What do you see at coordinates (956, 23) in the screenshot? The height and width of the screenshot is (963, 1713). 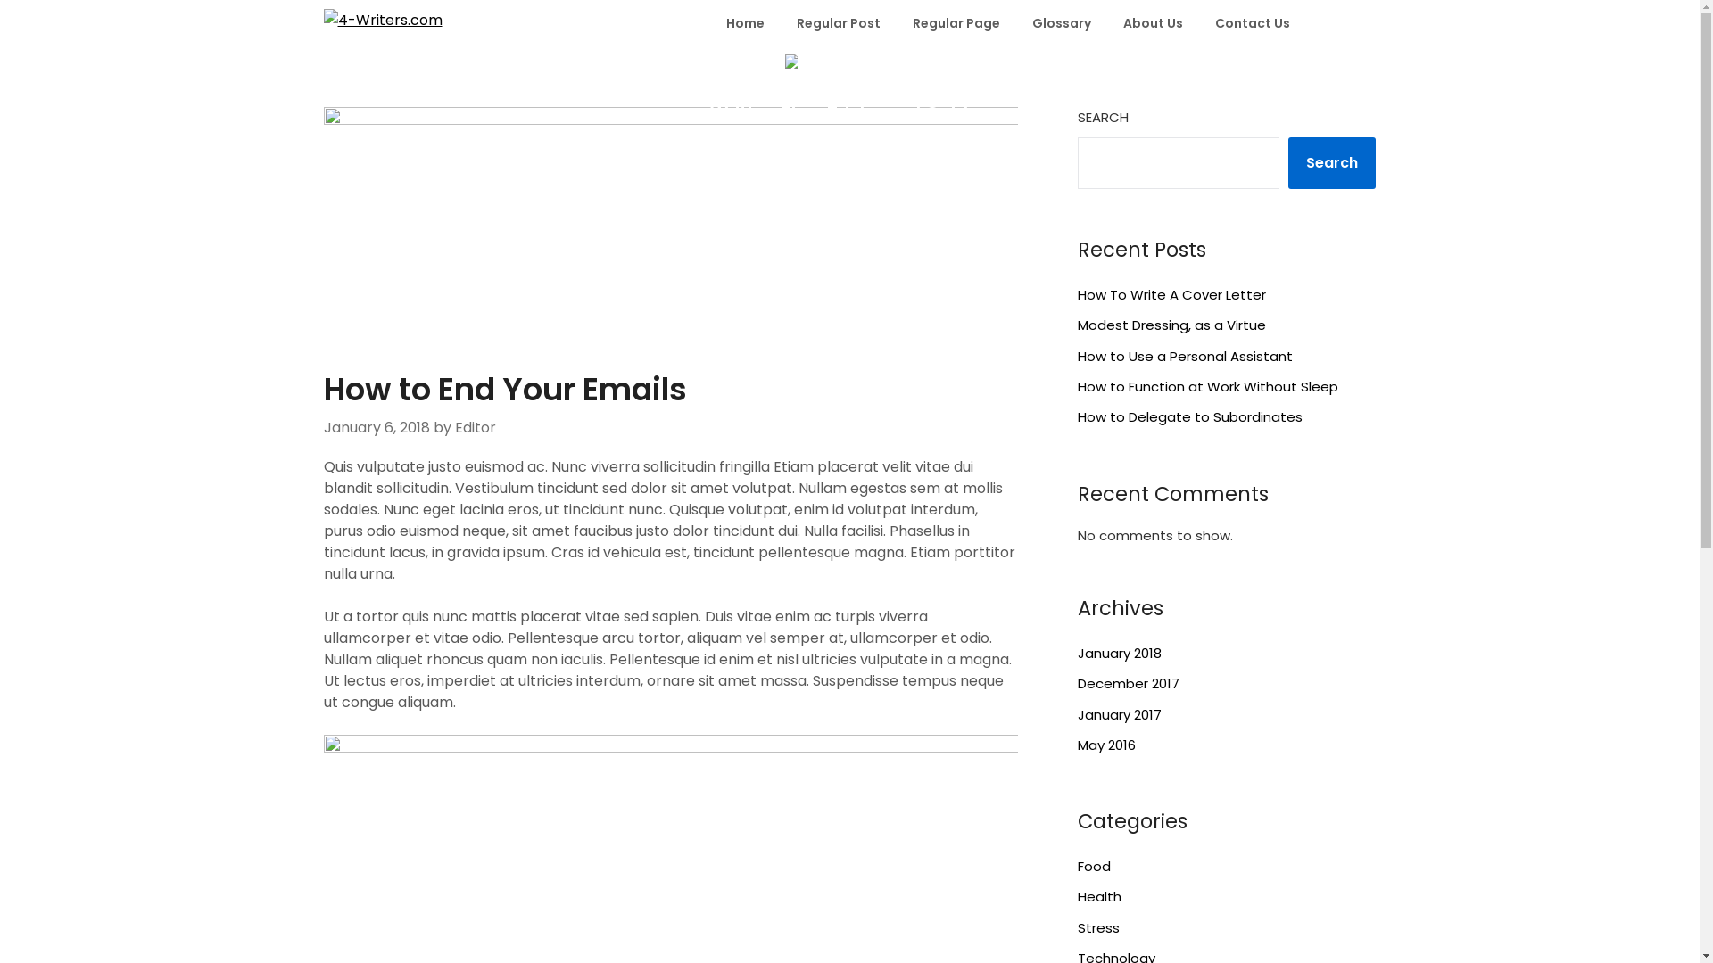 I see `Regular Page` at bounding box center [956, 23].